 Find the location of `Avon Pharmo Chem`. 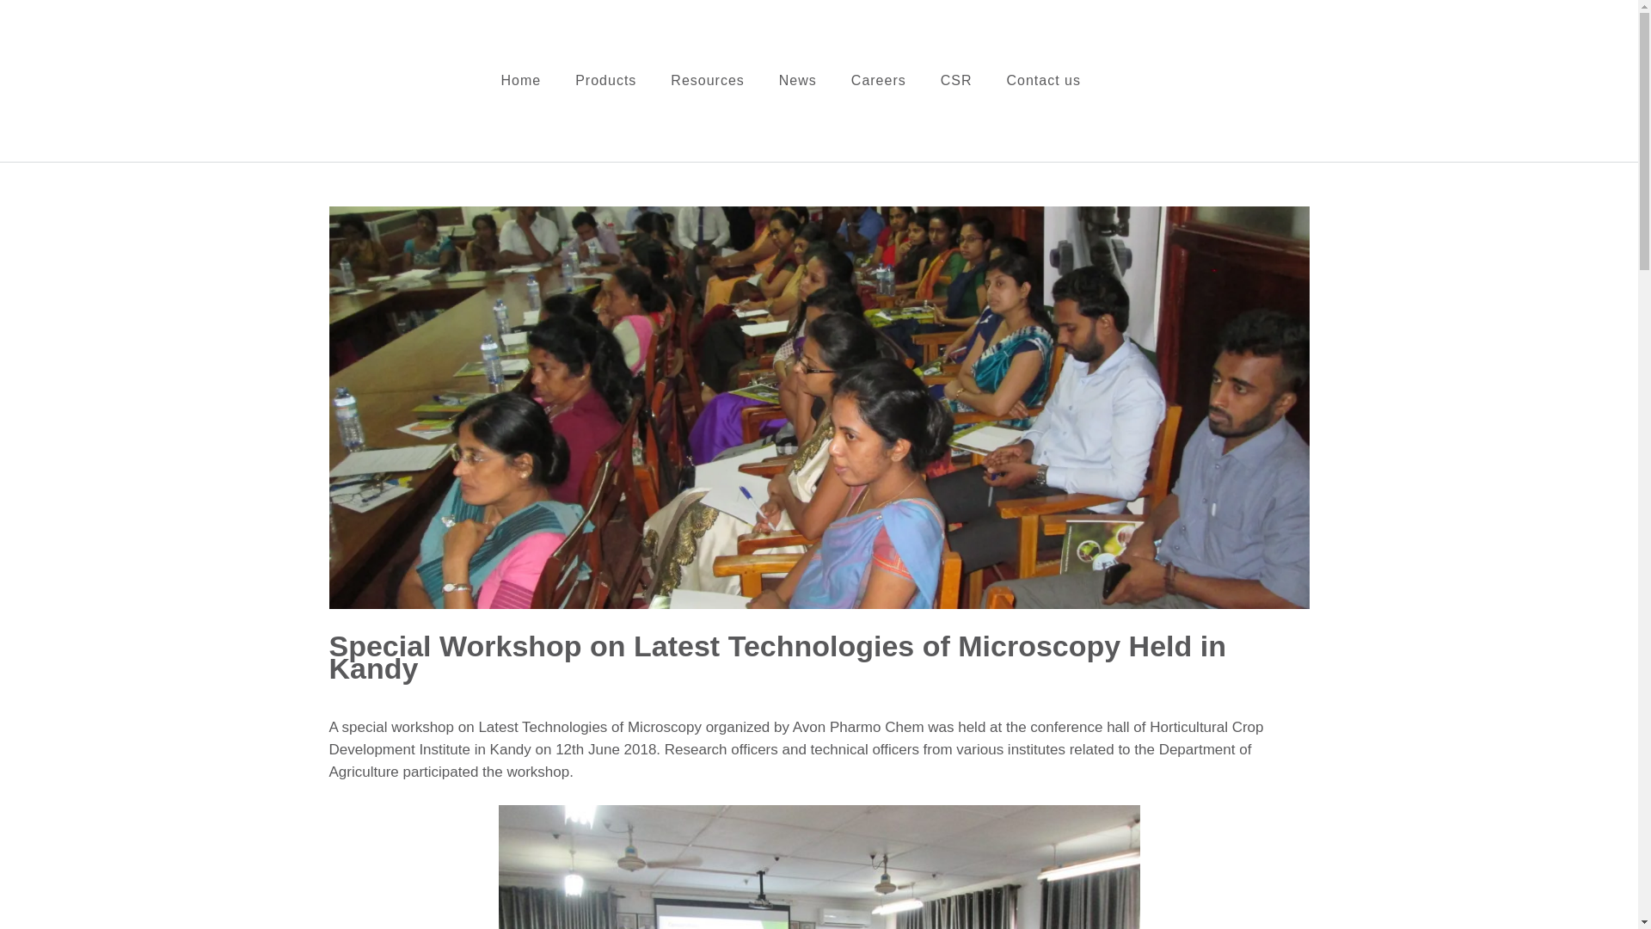

Avon Pharmo Chem is located at coordinates (588, 91).